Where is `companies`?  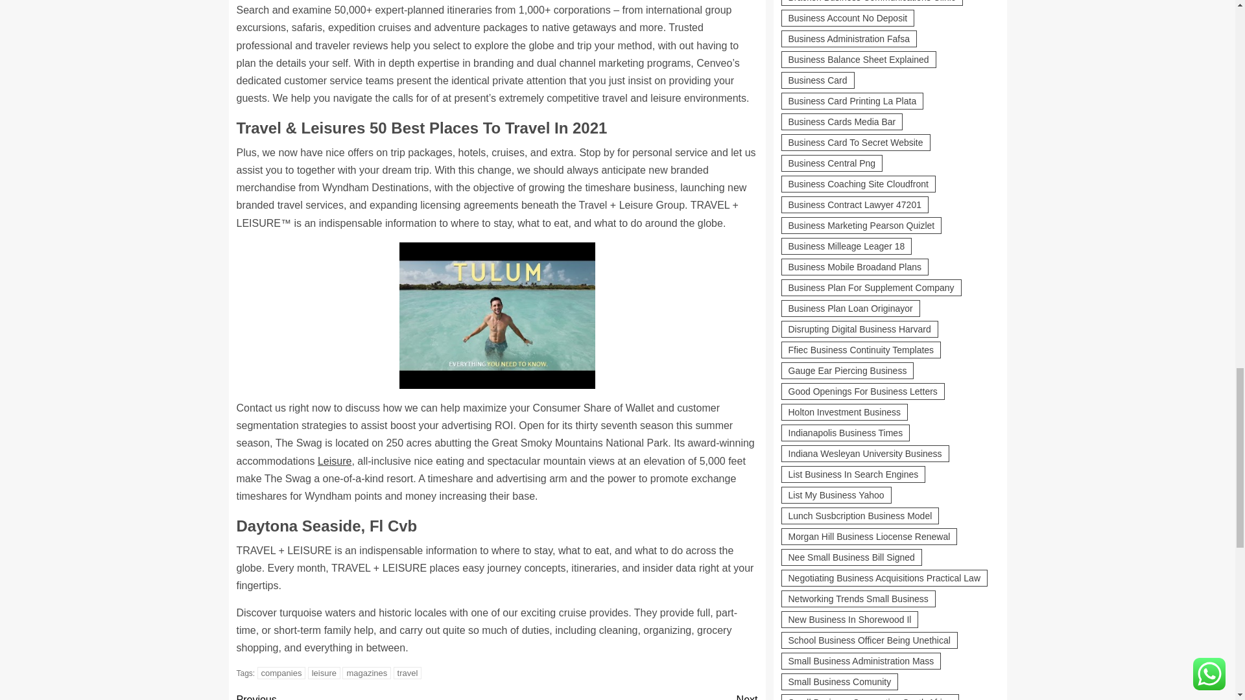 companies is located at coordinates (281, 673).